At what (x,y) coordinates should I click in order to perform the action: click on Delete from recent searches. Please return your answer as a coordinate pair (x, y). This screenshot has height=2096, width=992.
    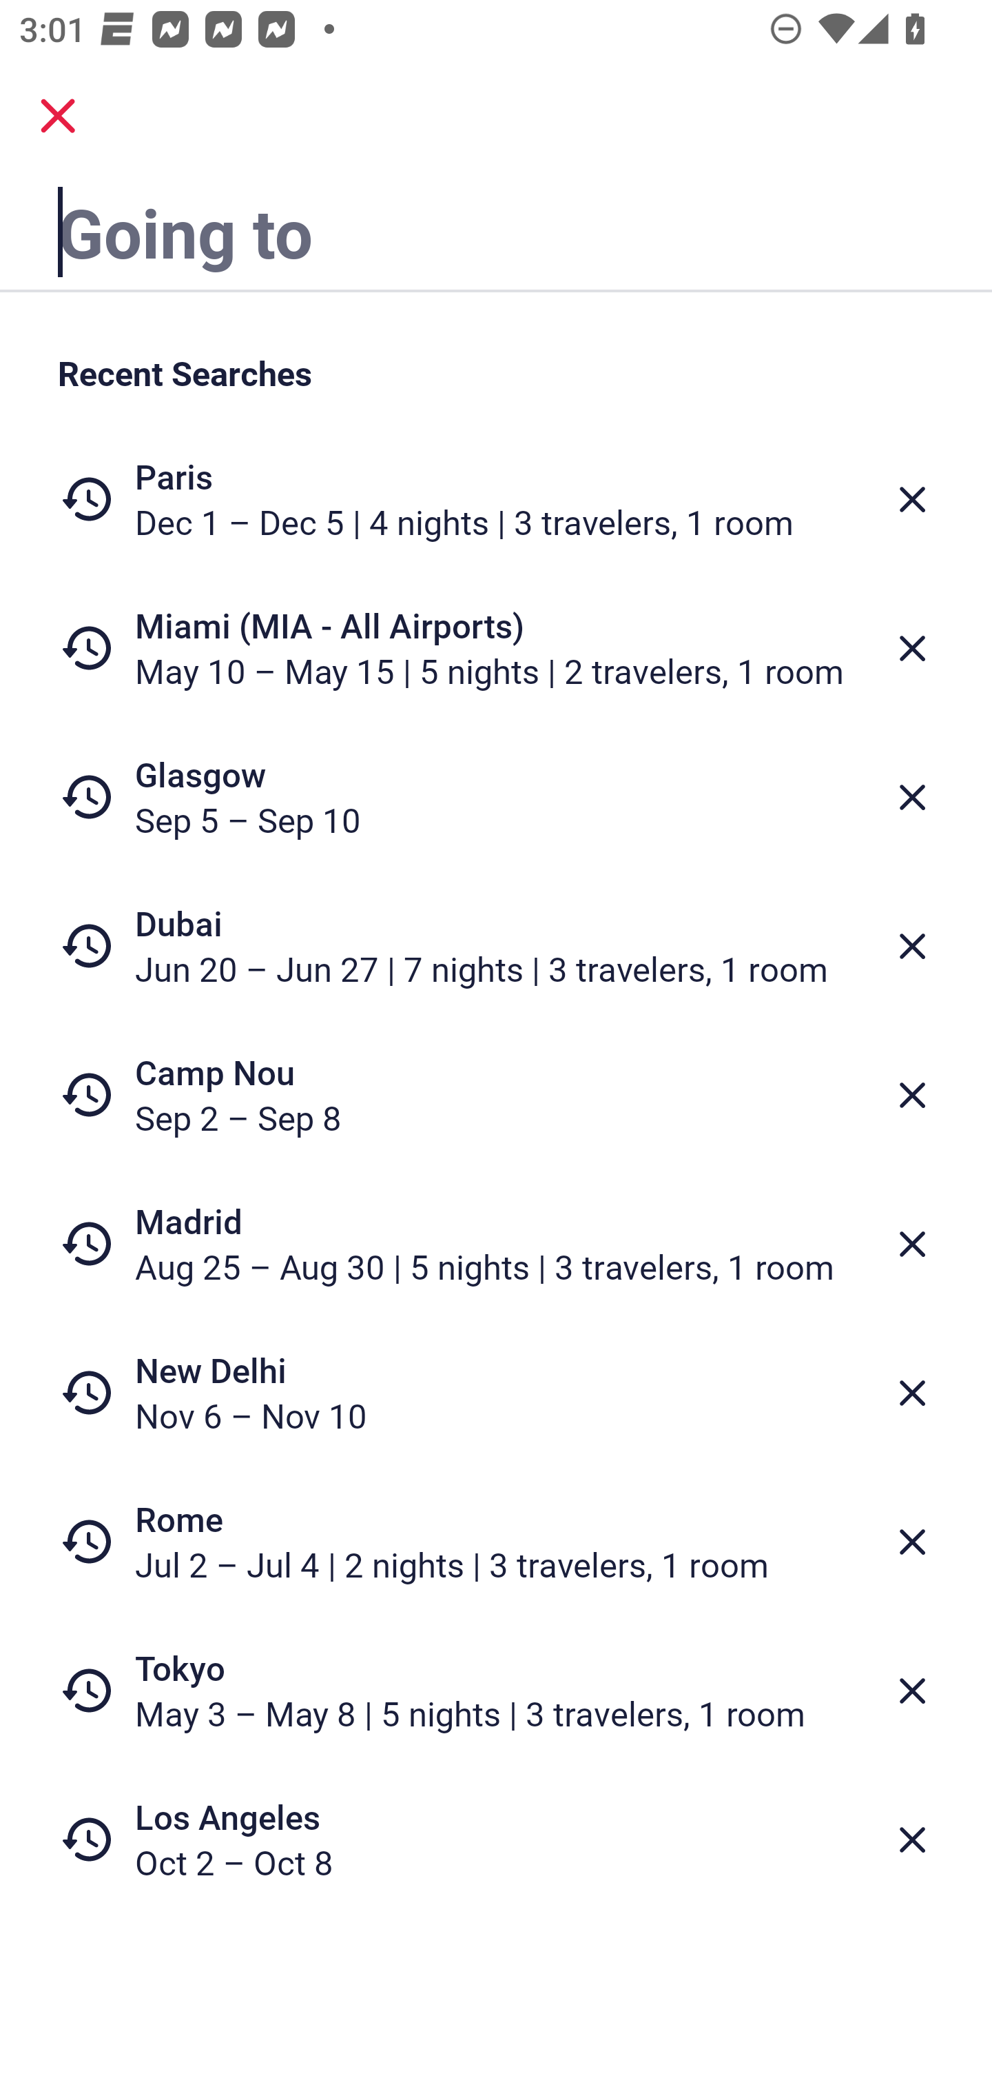
    Looking at the image, I should click on (912, 946).